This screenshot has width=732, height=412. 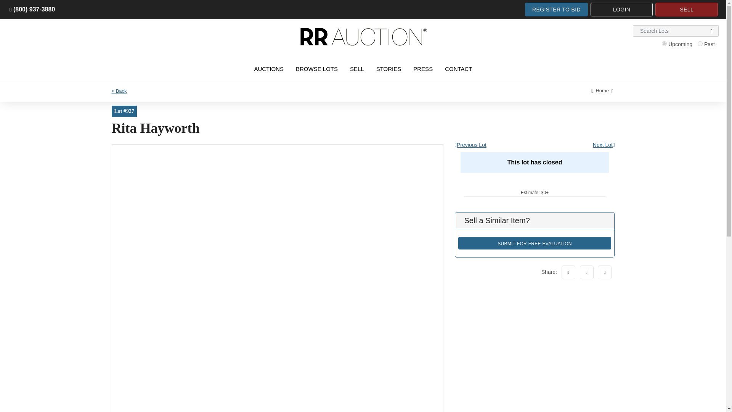 What do you see at coordinates (556, 9) in the screenshot?
I see `REGISTER TO BID` at bounding box center [556, 9].